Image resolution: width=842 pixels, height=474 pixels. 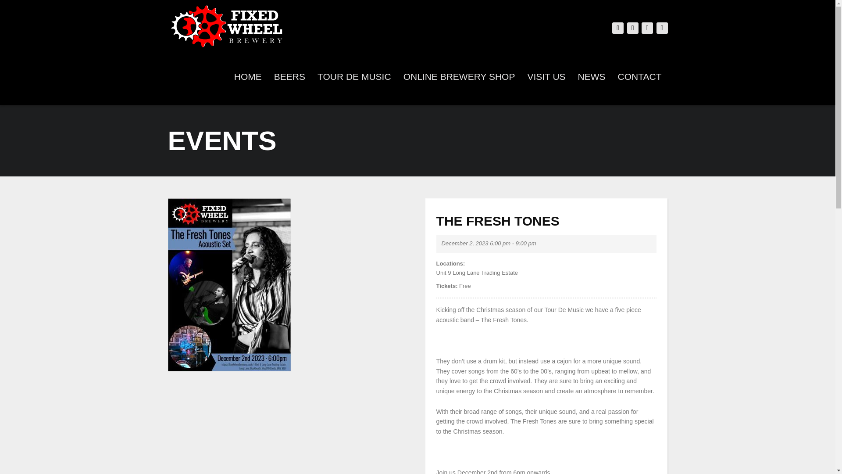 What do you see at coordinates (248, 76) in the screenshot?
I see `HOME` at bounding box center [248, 76].